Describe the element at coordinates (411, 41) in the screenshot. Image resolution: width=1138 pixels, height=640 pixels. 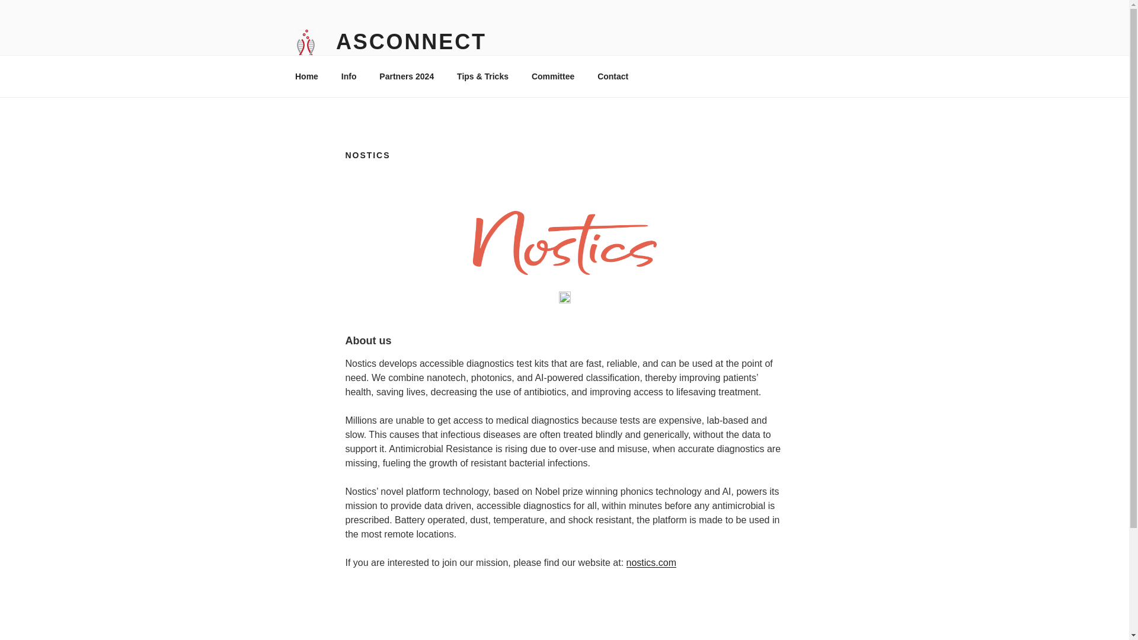
I see `ASCONNECT` at that location.